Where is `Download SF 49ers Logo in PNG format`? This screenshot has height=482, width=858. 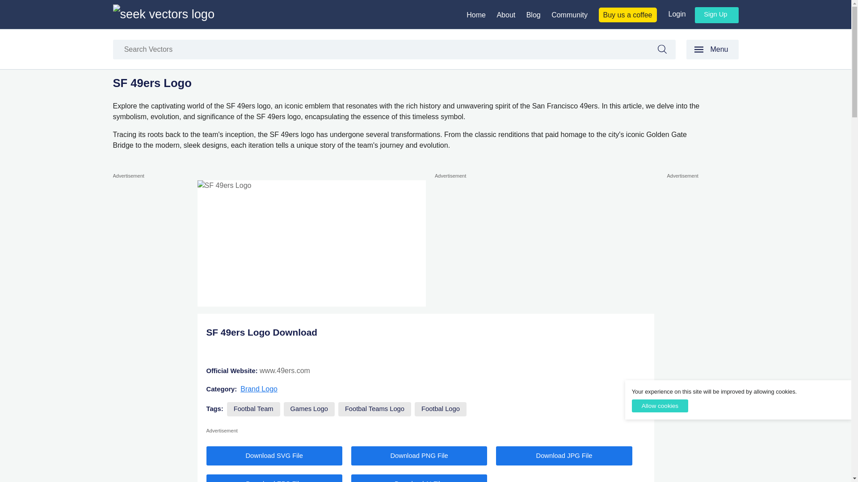 Download SF 49ers Logo in PNG format is located at coordinates (419, 456).